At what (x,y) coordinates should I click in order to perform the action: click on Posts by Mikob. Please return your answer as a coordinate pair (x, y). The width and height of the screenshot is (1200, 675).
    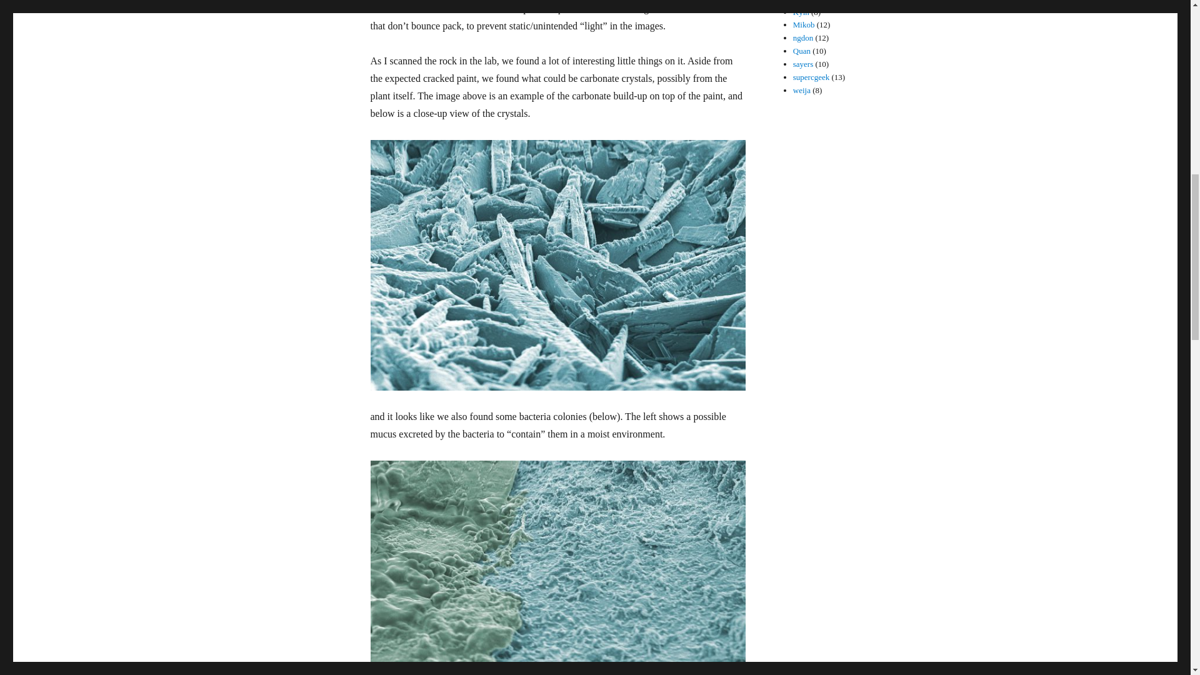
    Looking at the image, I should click on (804, 25).